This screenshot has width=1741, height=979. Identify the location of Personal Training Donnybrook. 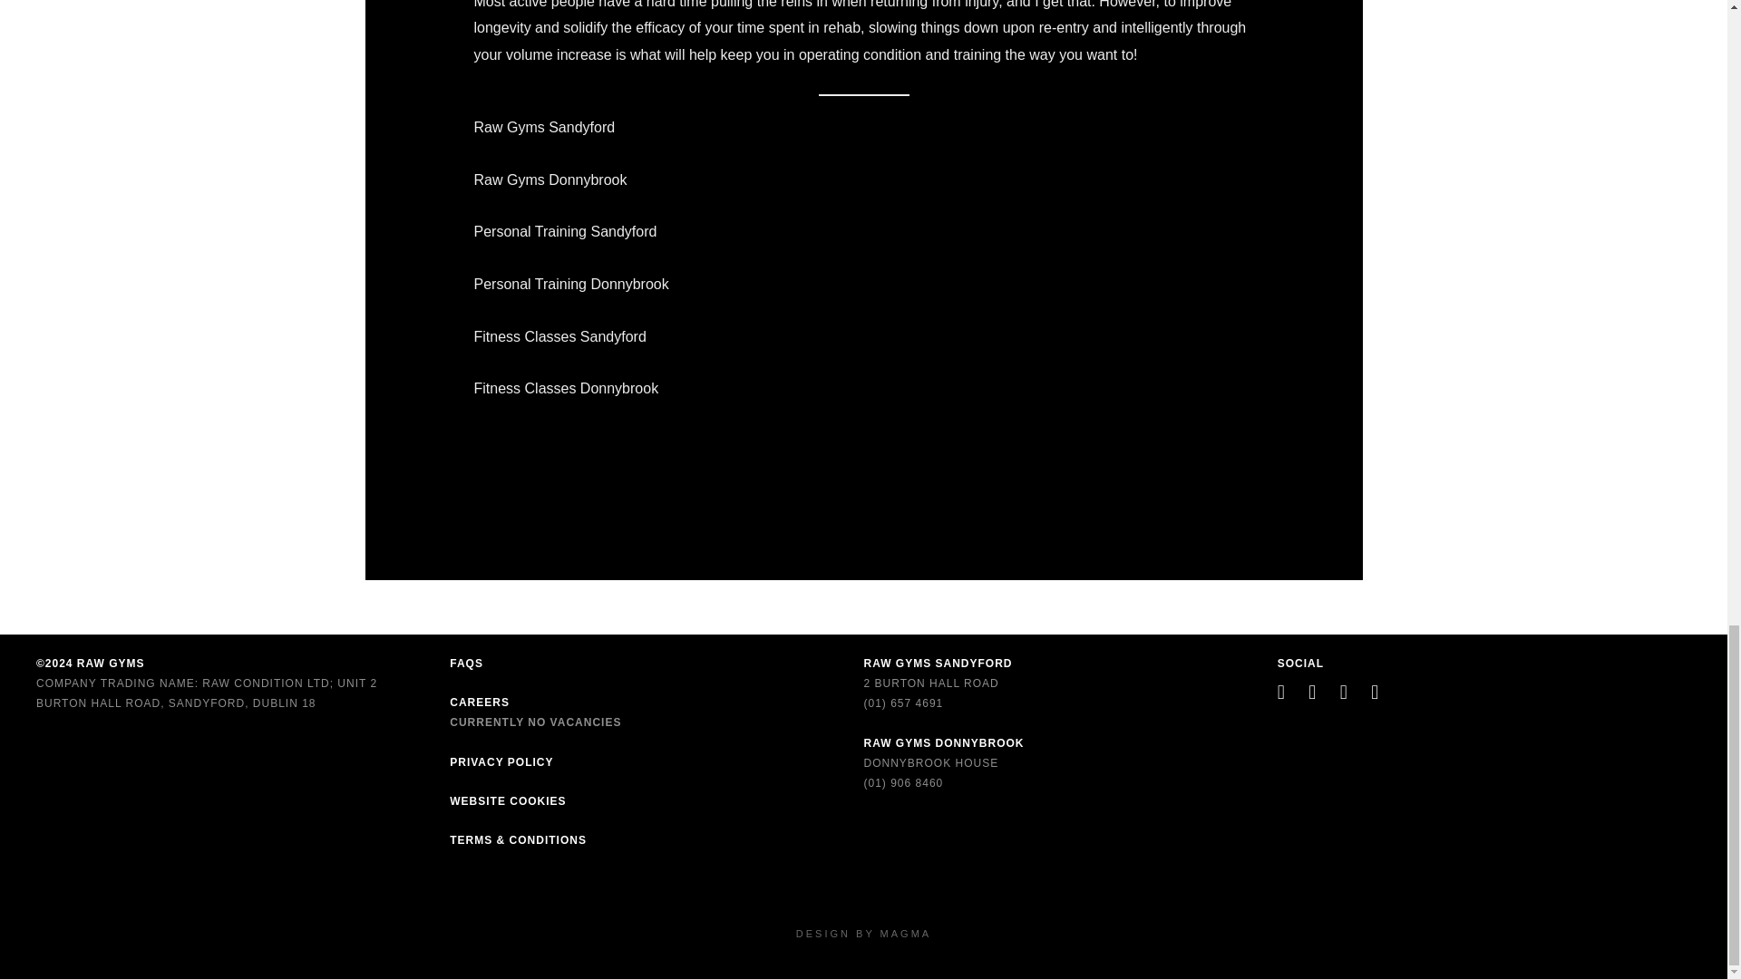
(571, 283).